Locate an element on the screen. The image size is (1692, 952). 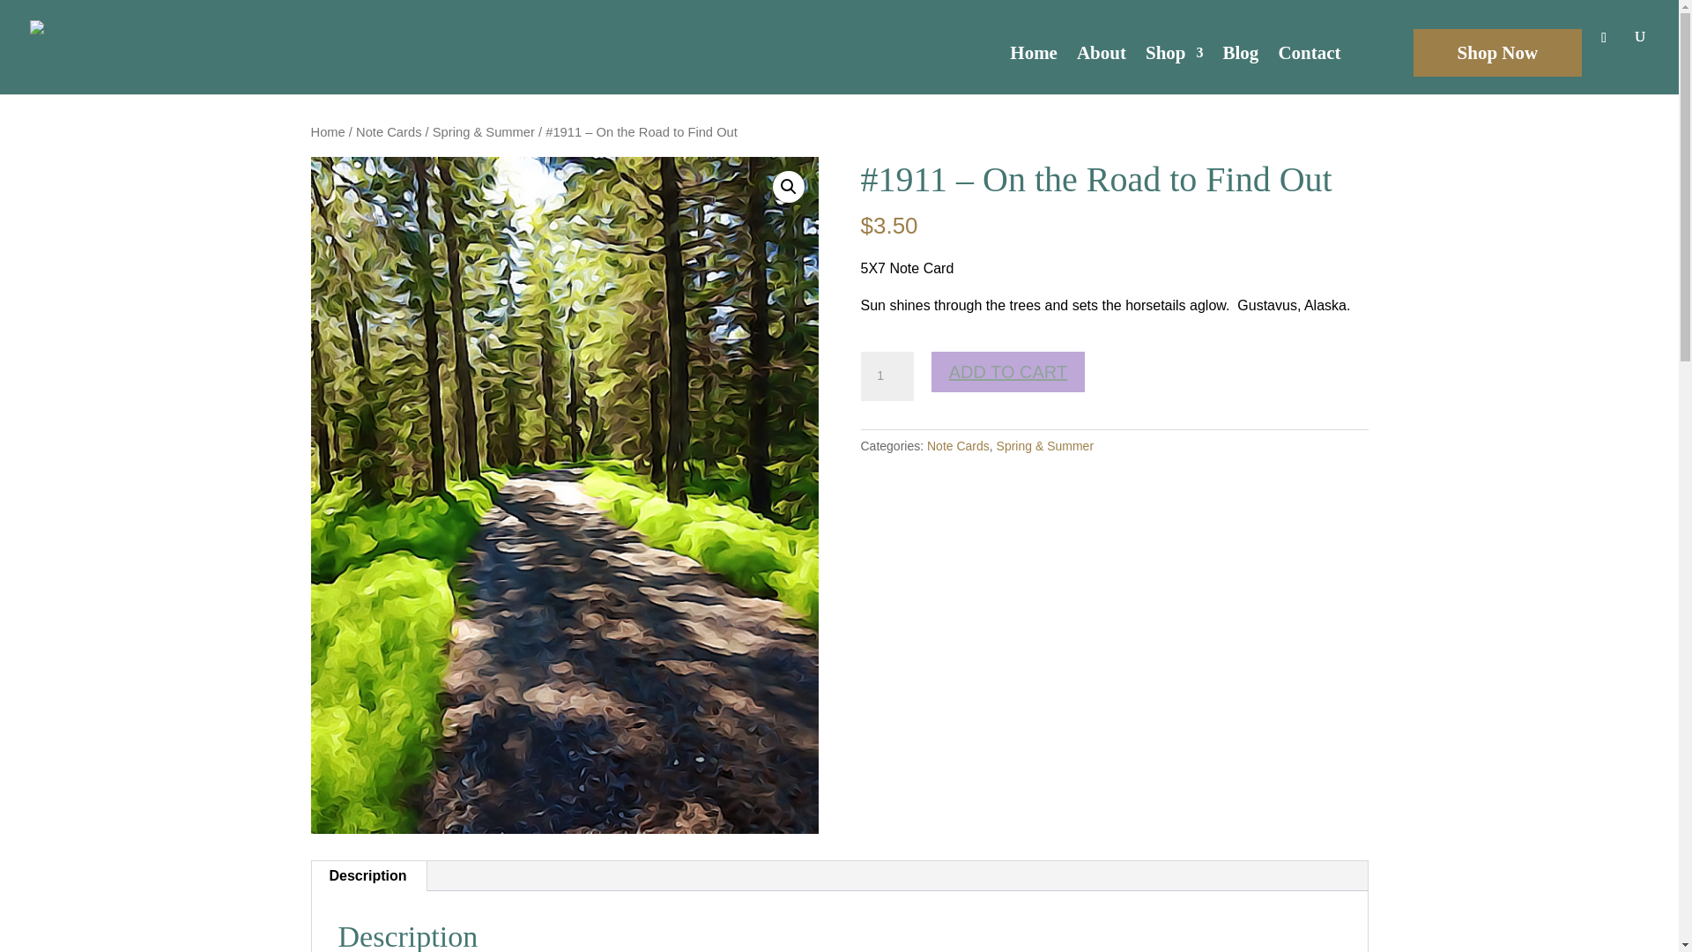
1 is located at coordinates (887, 376).